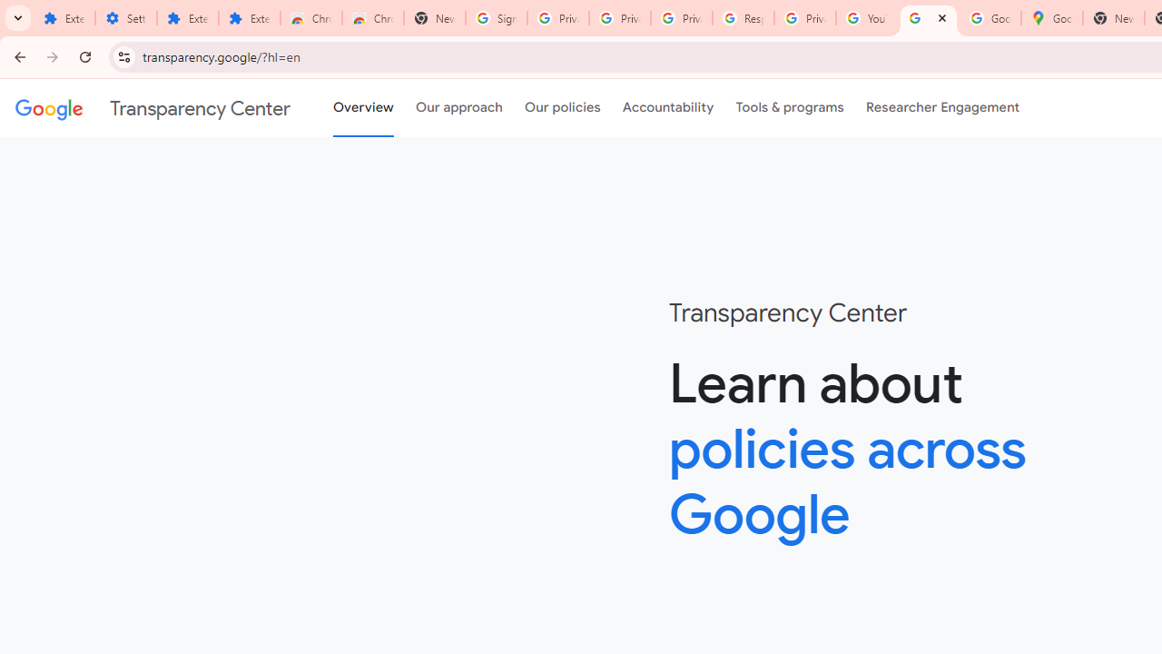  What do you see at coordinates (866, 18) in the screenshot?
I see `YouTube` at bounding box center [866, 18].